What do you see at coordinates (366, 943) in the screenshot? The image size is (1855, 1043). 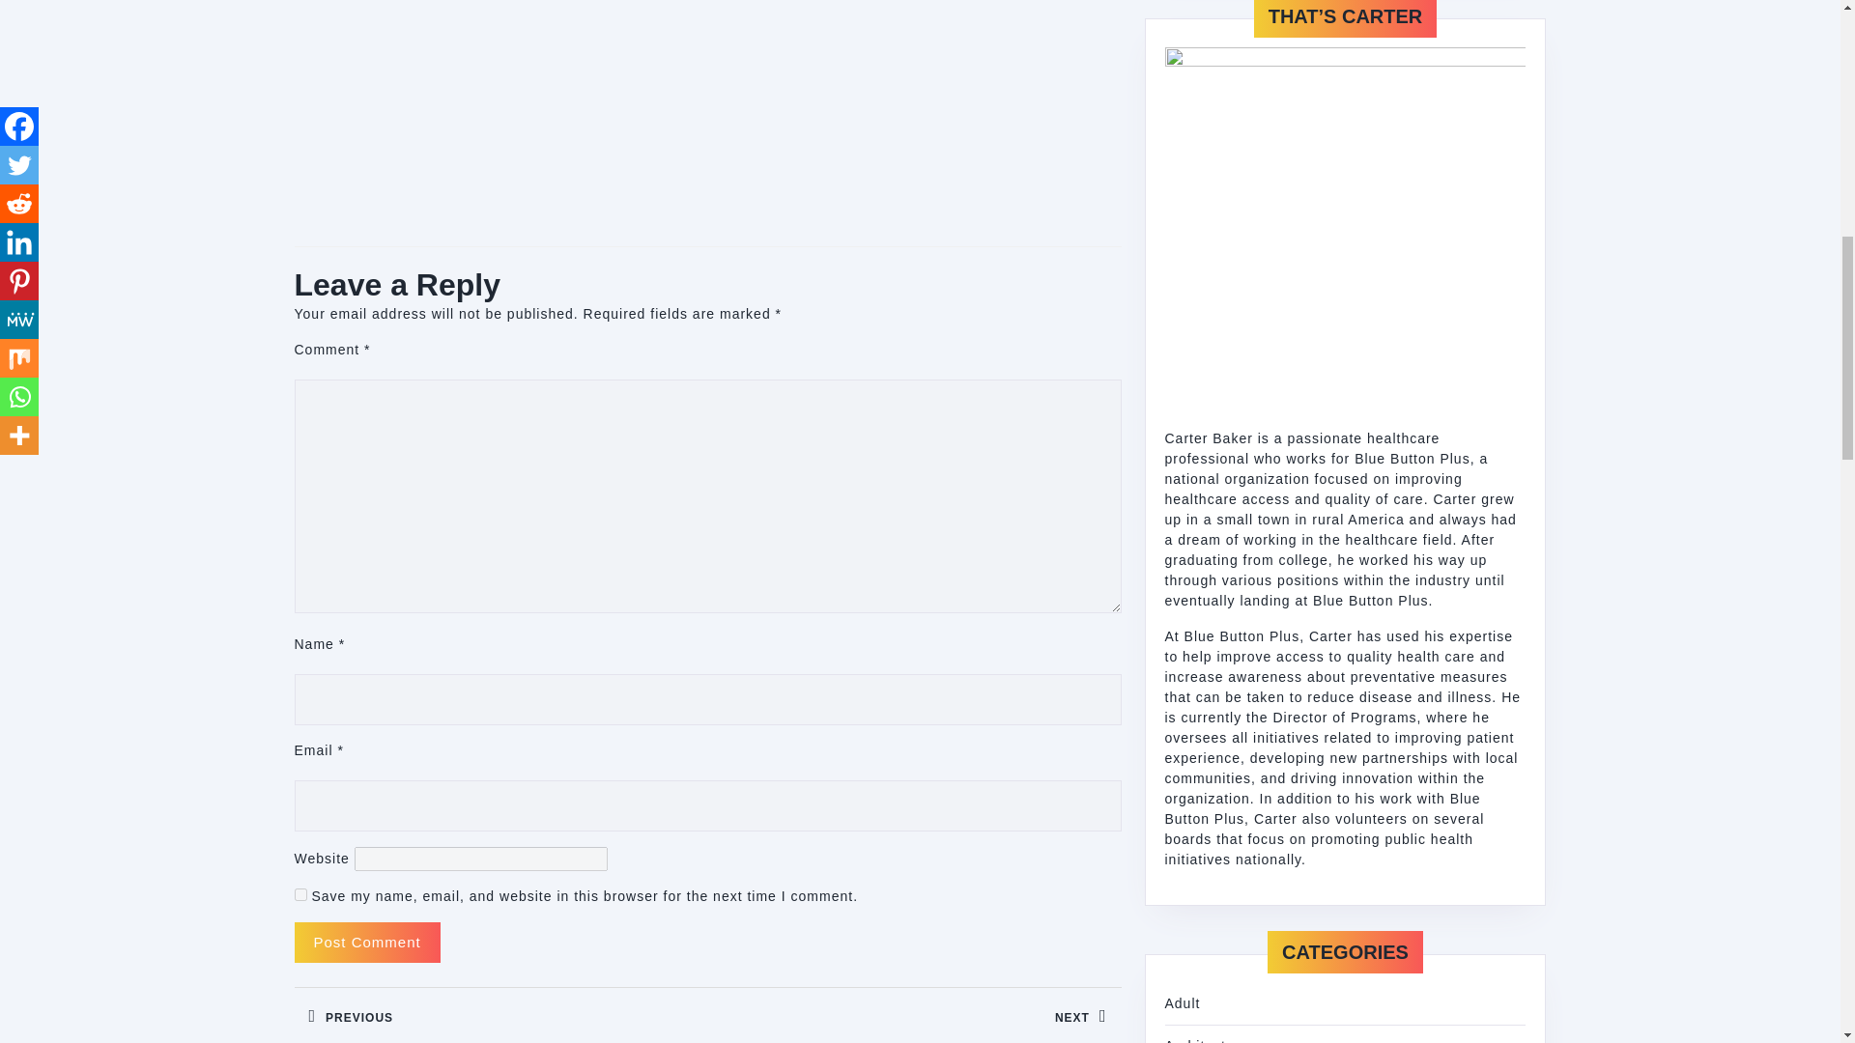 I see `Post Comment` at bounding box center [366, 943].